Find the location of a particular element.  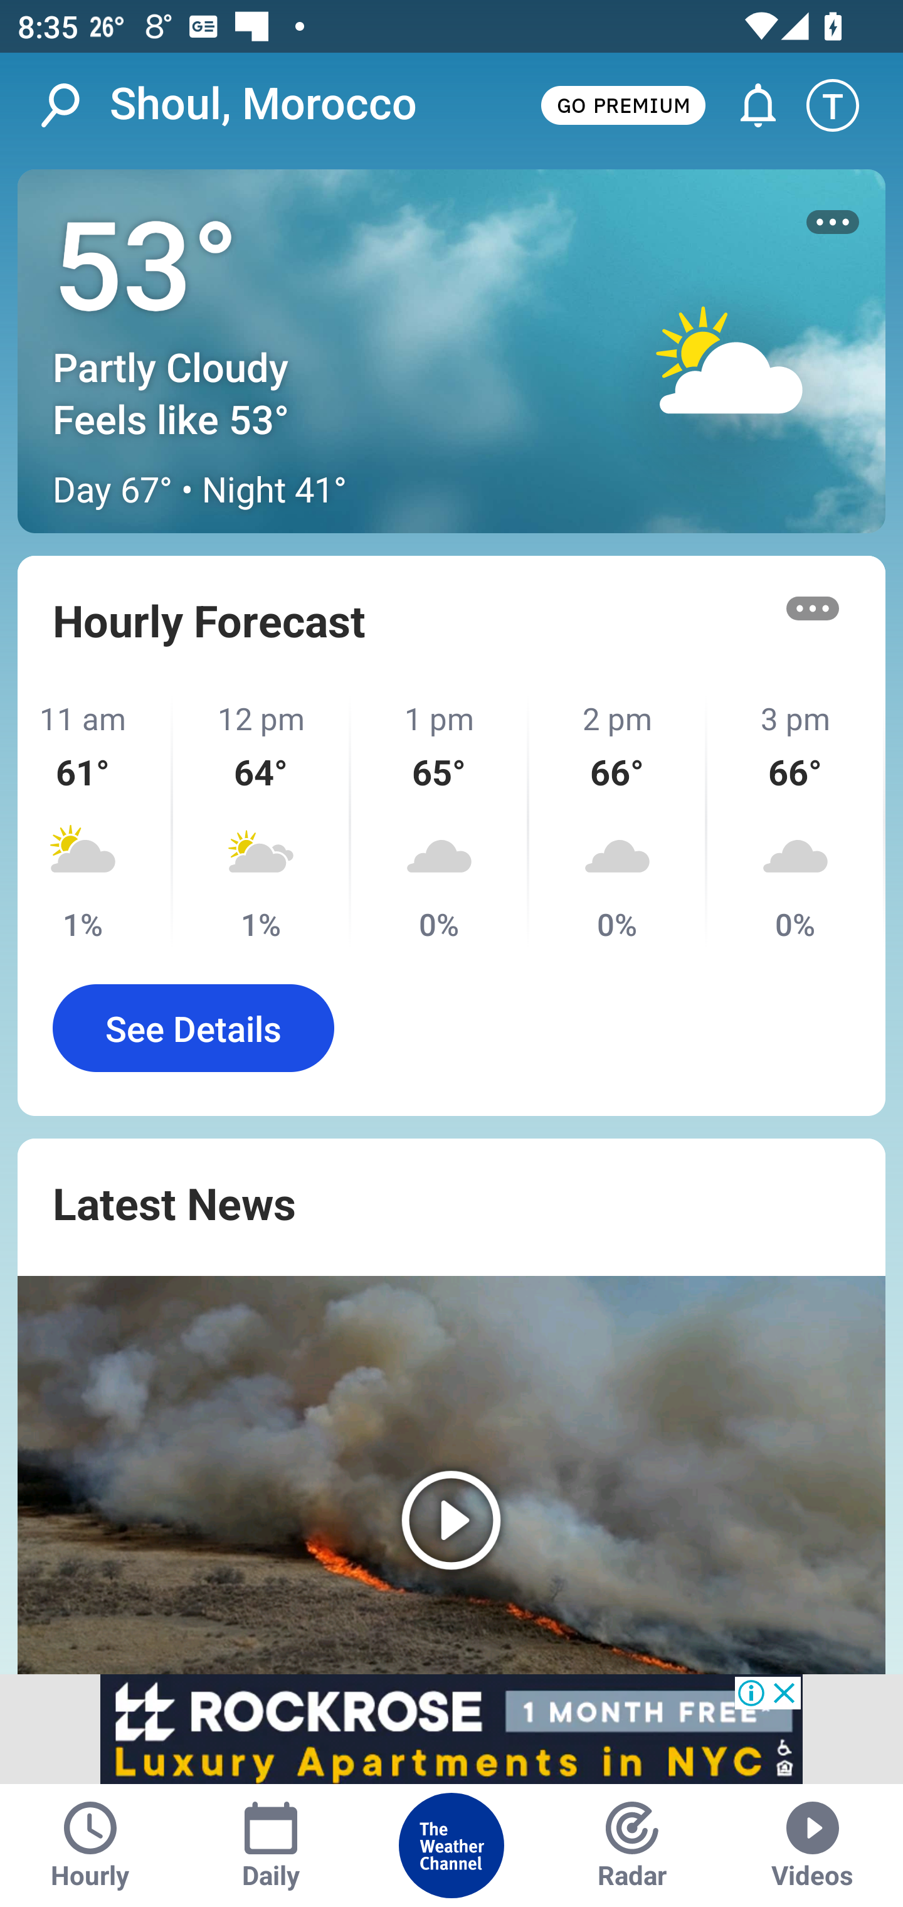

Shoul, Morocco is located at coordinates (263, 104).